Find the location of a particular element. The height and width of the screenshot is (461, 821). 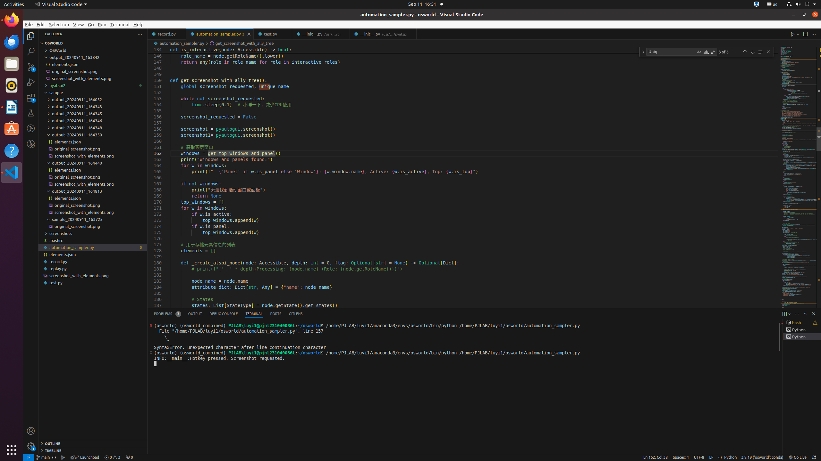

Python is located at coordinates (731, 457).